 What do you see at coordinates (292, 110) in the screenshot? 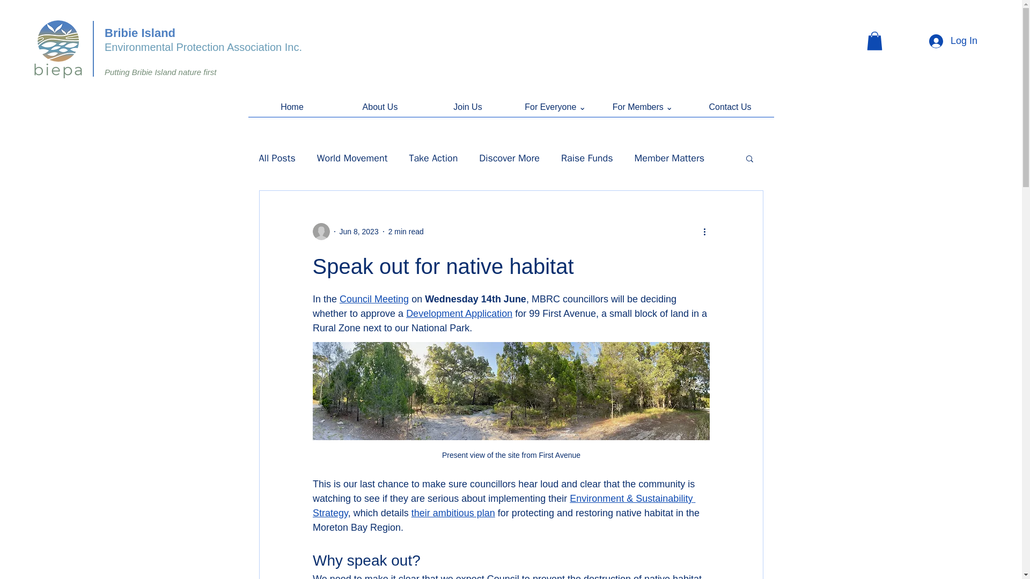
I see `Home` at bounding box center [292, 110].